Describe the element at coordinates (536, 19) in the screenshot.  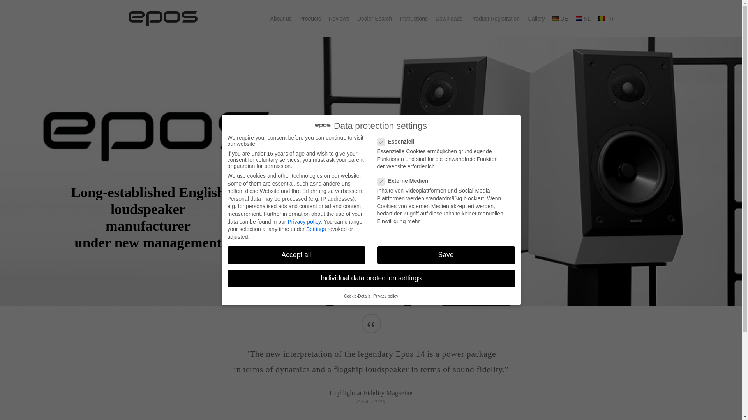
I see `Gallery` at that location.